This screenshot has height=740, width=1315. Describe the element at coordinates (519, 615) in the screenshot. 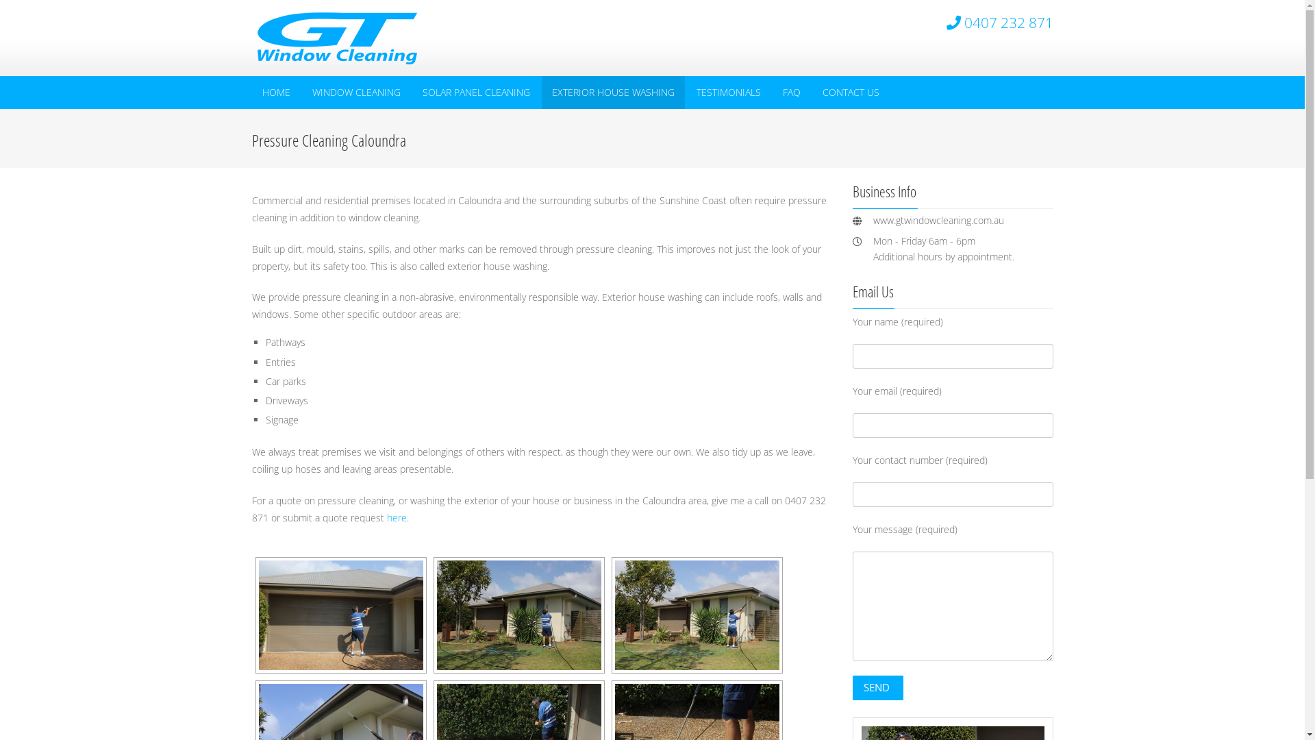

I see `An entire house can be done quickly.` at that location.